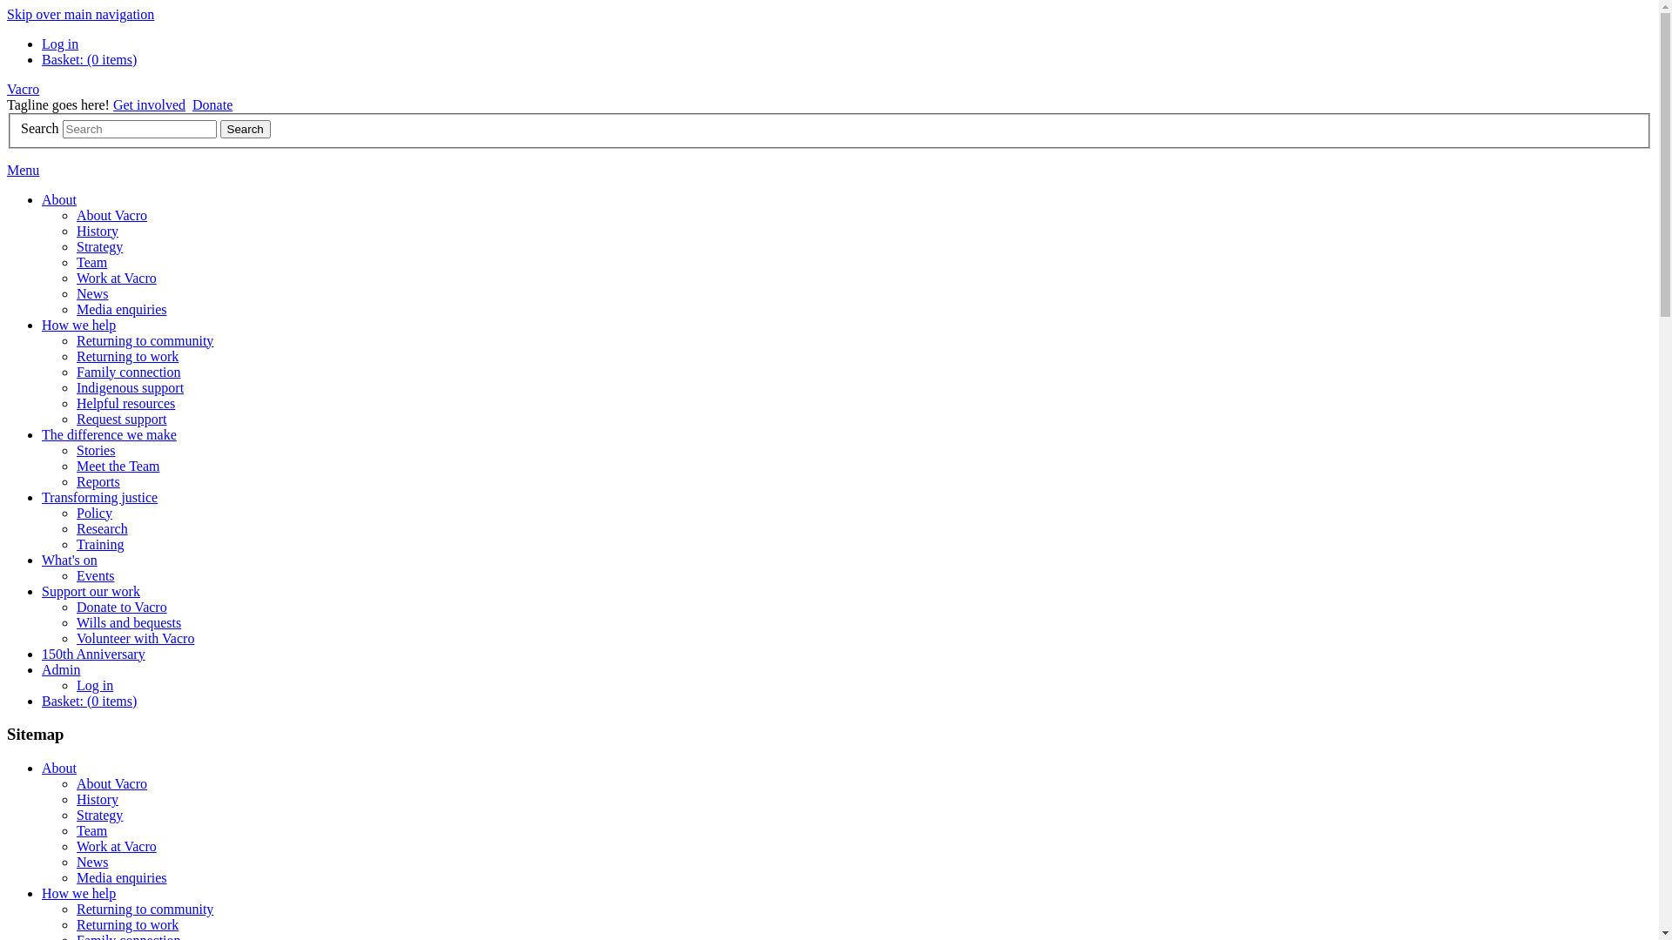  Describe the element at coordinates (23, 170) in the screenshot. I see `Menu` at that location.